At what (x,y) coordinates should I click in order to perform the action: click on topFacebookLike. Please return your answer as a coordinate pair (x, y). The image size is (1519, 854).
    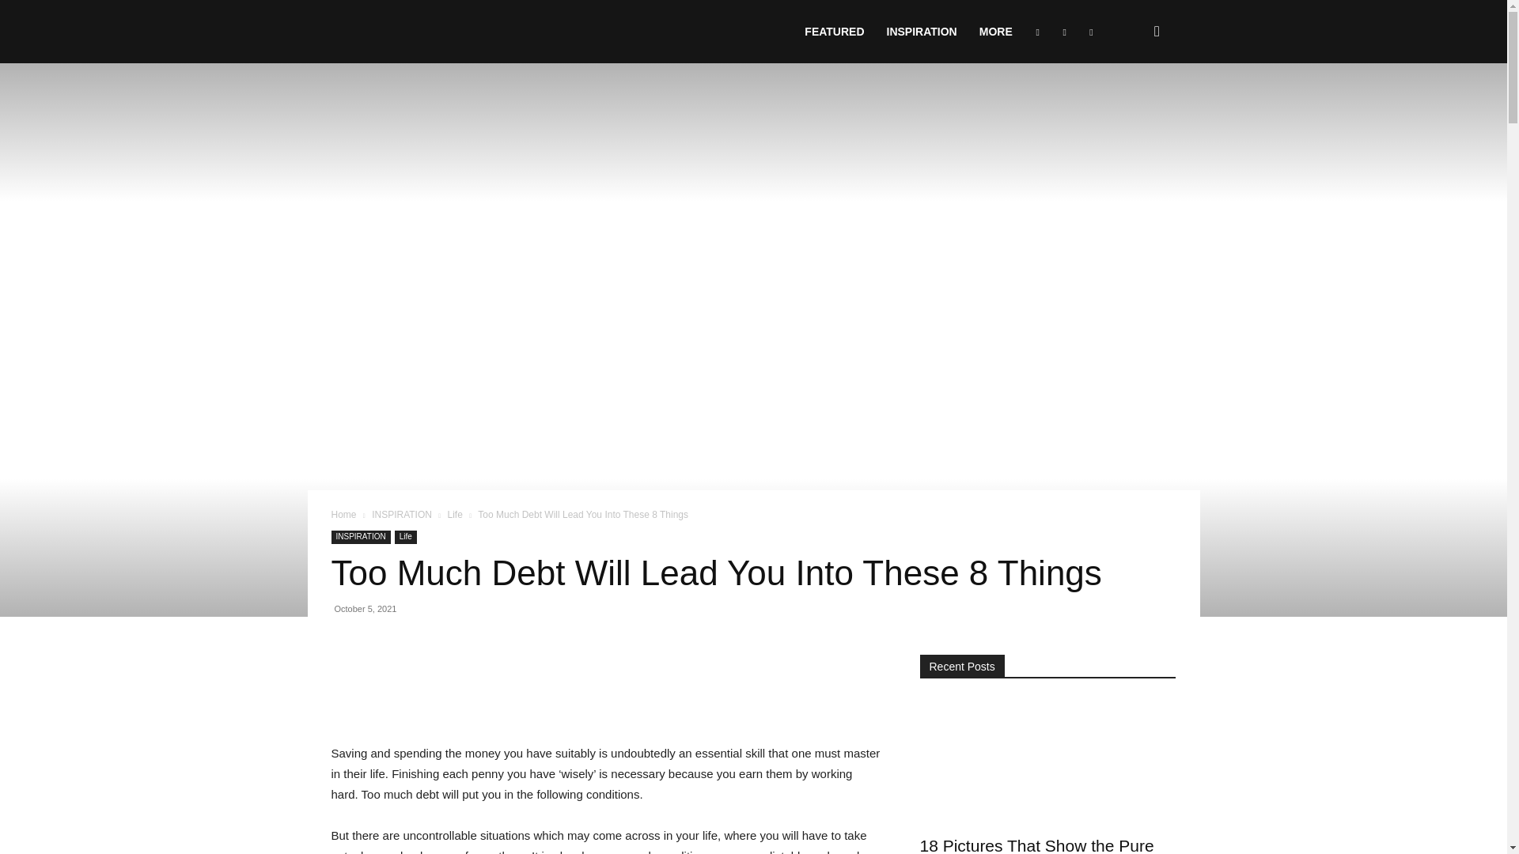
    Looking at the image, I should click on (449, 663).